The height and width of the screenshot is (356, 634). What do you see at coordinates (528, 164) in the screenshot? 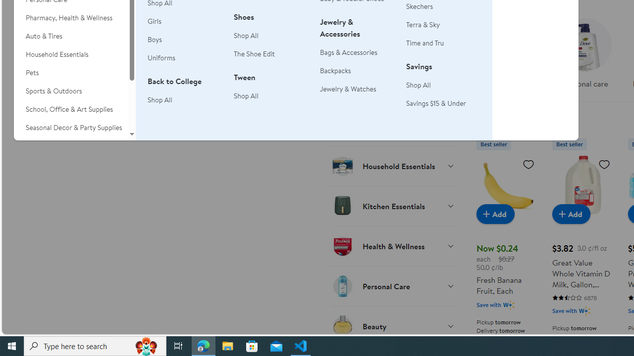
I see `Sign in to add to Favorites list, Fresh Banana Fruit, Each` at bounding box center [528, 164].